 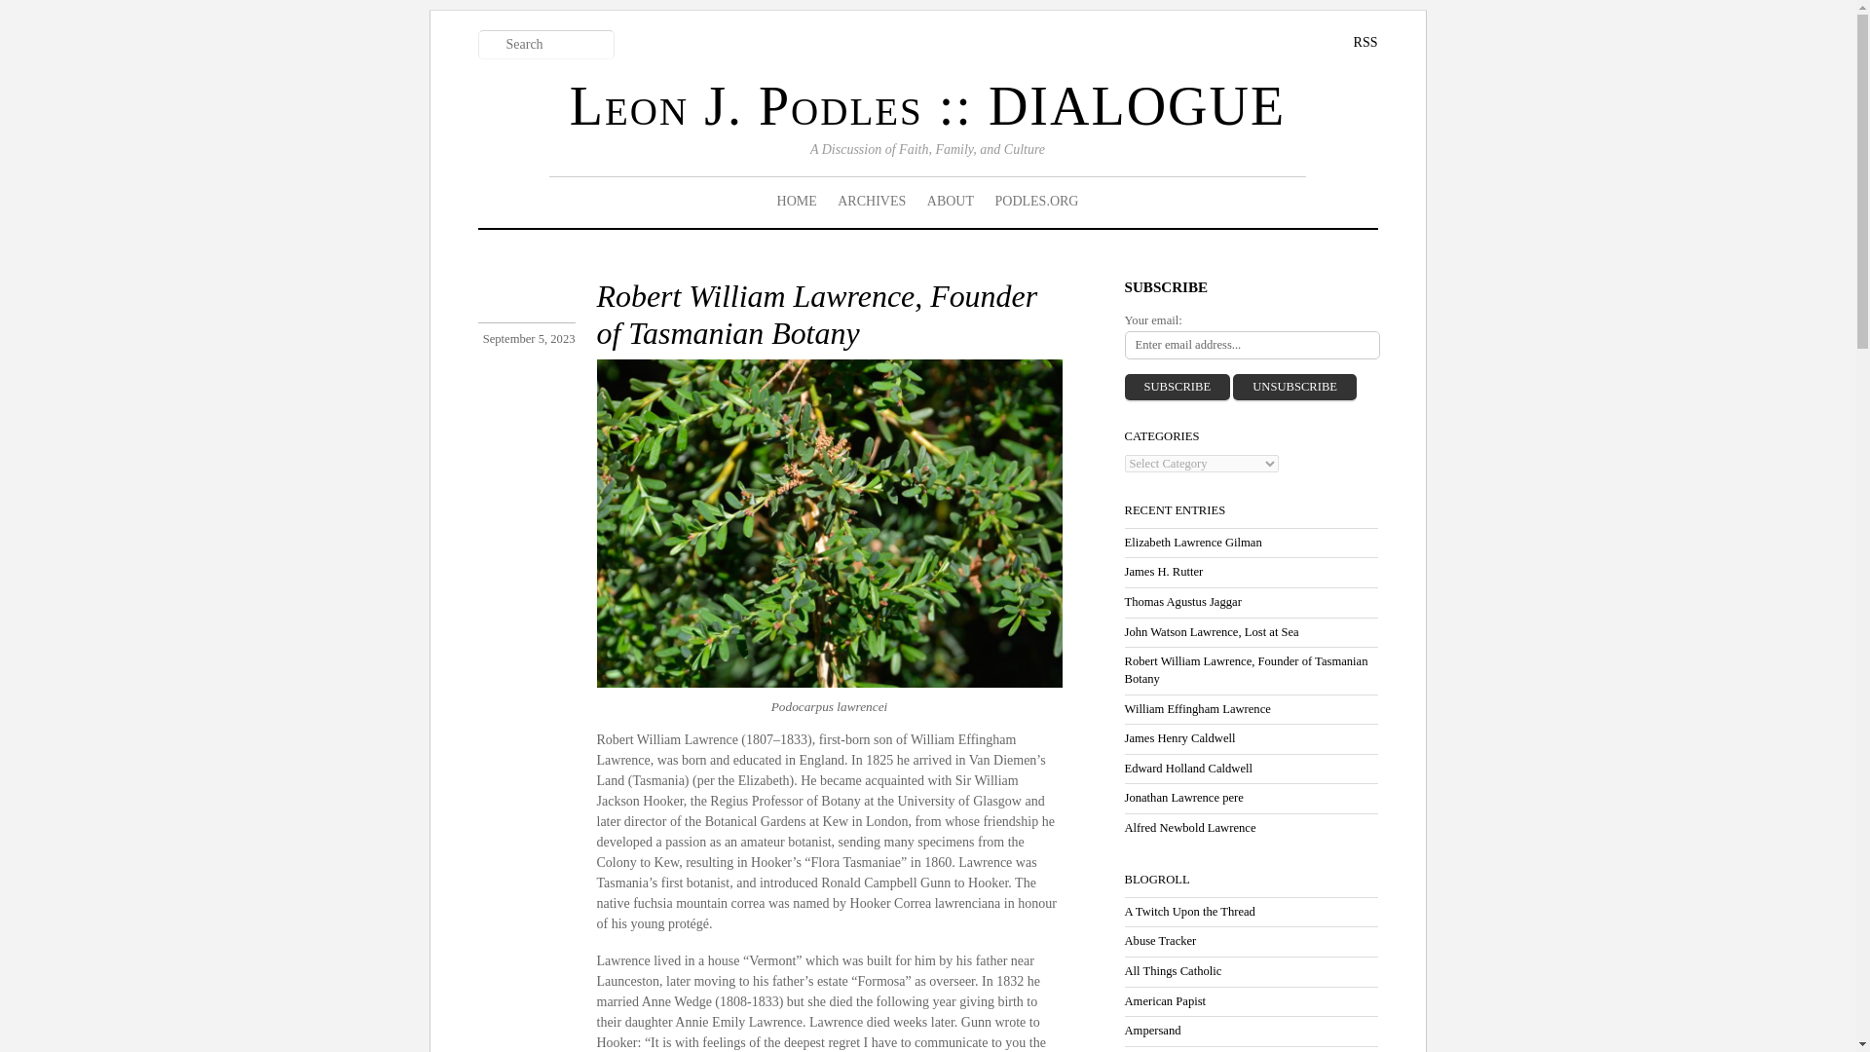 I want to click on Unsubscribe, so click(x=1294, y=388).